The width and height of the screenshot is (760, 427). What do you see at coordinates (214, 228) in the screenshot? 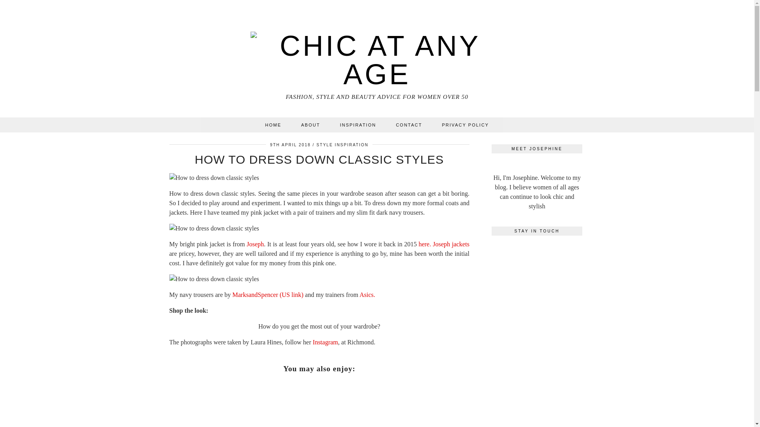
I see `How to dress down classic styles` at bounding box center [214, 228].